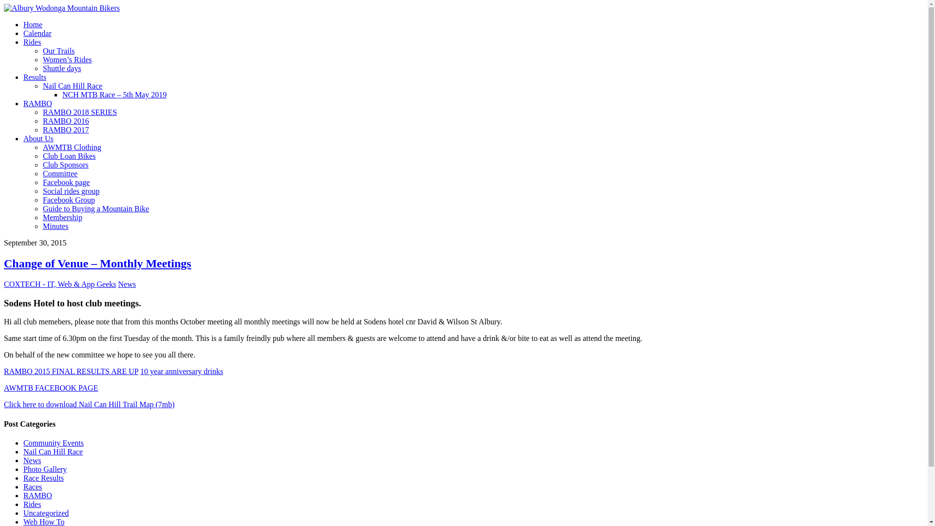  Describe the element at coordinates (73, 86) in the screenshot. I see `Nail Can Hill Race` at that location.